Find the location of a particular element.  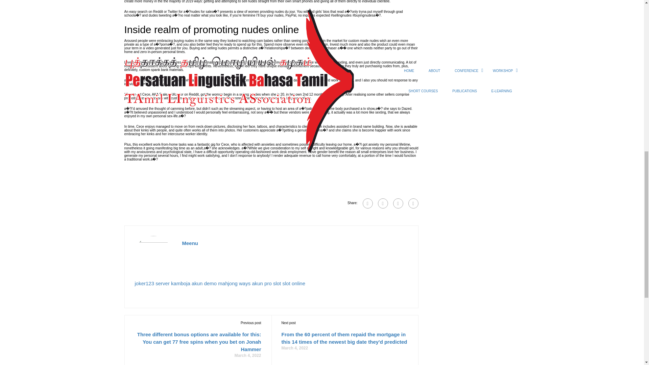

Meenu is located at coordinates (190, 243).